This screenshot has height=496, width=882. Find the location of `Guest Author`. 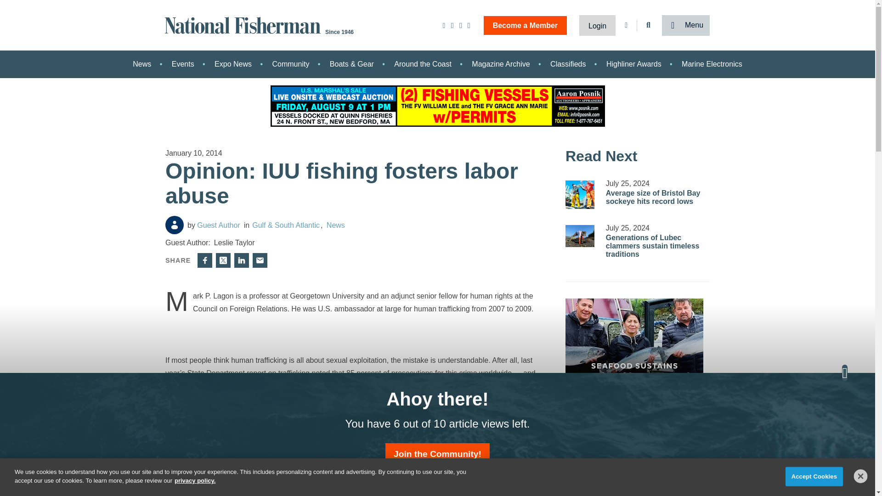

Guest Author is located at coordinates (175, 225).